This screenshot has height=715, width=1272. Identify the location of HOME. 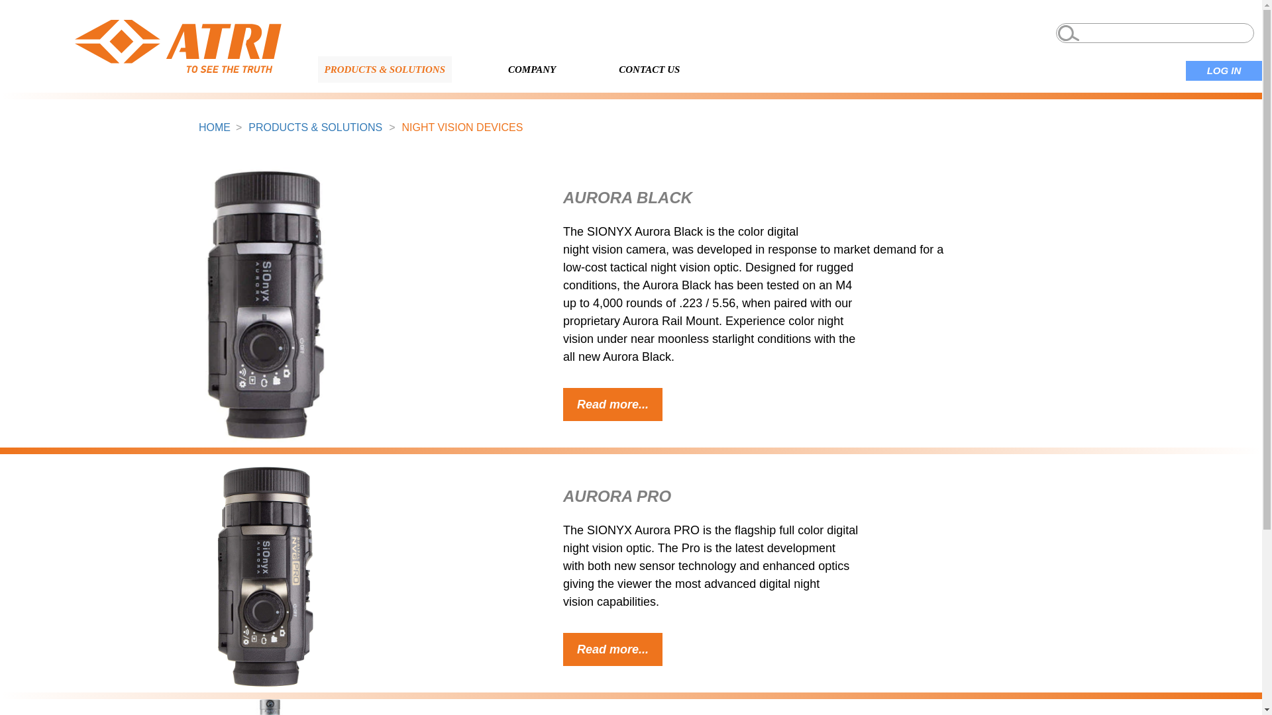
(214, 127).